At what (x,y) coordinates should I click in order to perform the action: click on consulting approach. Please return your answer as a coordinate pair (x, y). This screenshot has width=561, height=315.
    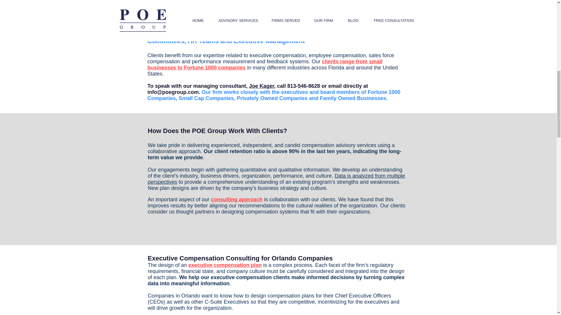
    Looking at the image, I should click on (237, 199).